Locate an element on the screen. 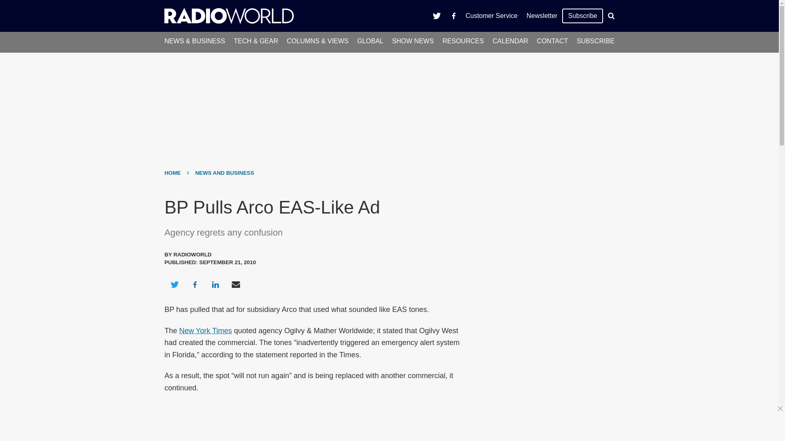 The height and width of the screenshot is (441, 785). Share on LinkedIn is located at coordinates (215, 284).